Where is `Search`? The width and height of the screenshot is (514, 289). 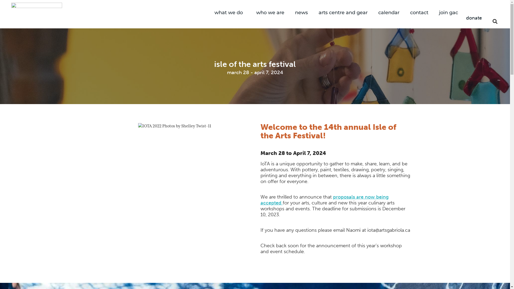
Search is located at coordinates (498, 21).